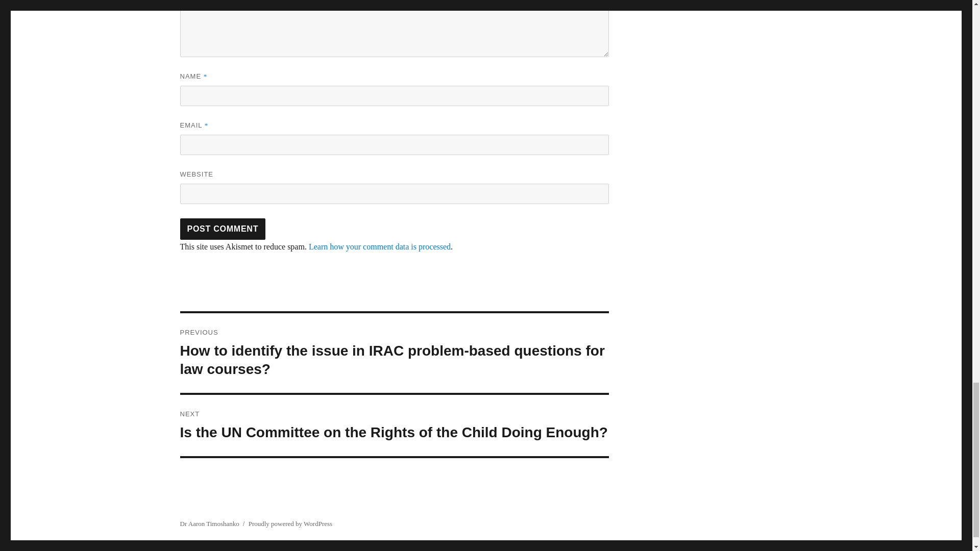 The image size is (980, 551). What do you see at coordinates (223, 229) in the screenshot?
I see `Post Comment` at bounding box center [223, 229].